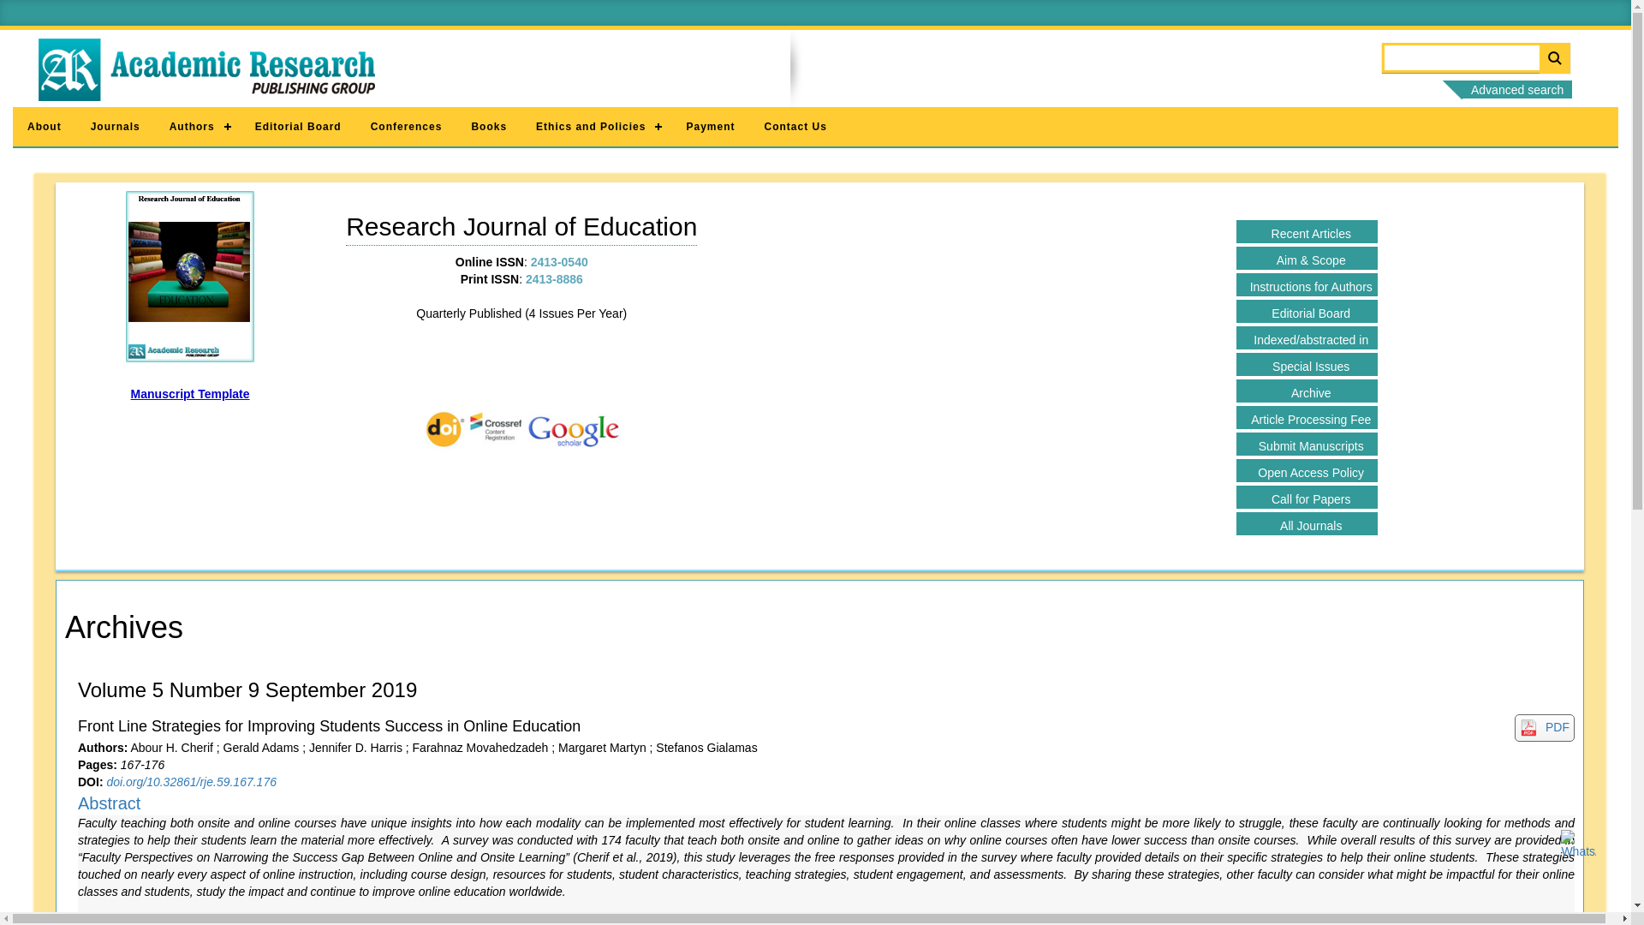 The height and width of the screenshot is (925, 1644). Describe the element at coordinates (298, 127) in the screenshot. I see `Editorial Board` at that location.